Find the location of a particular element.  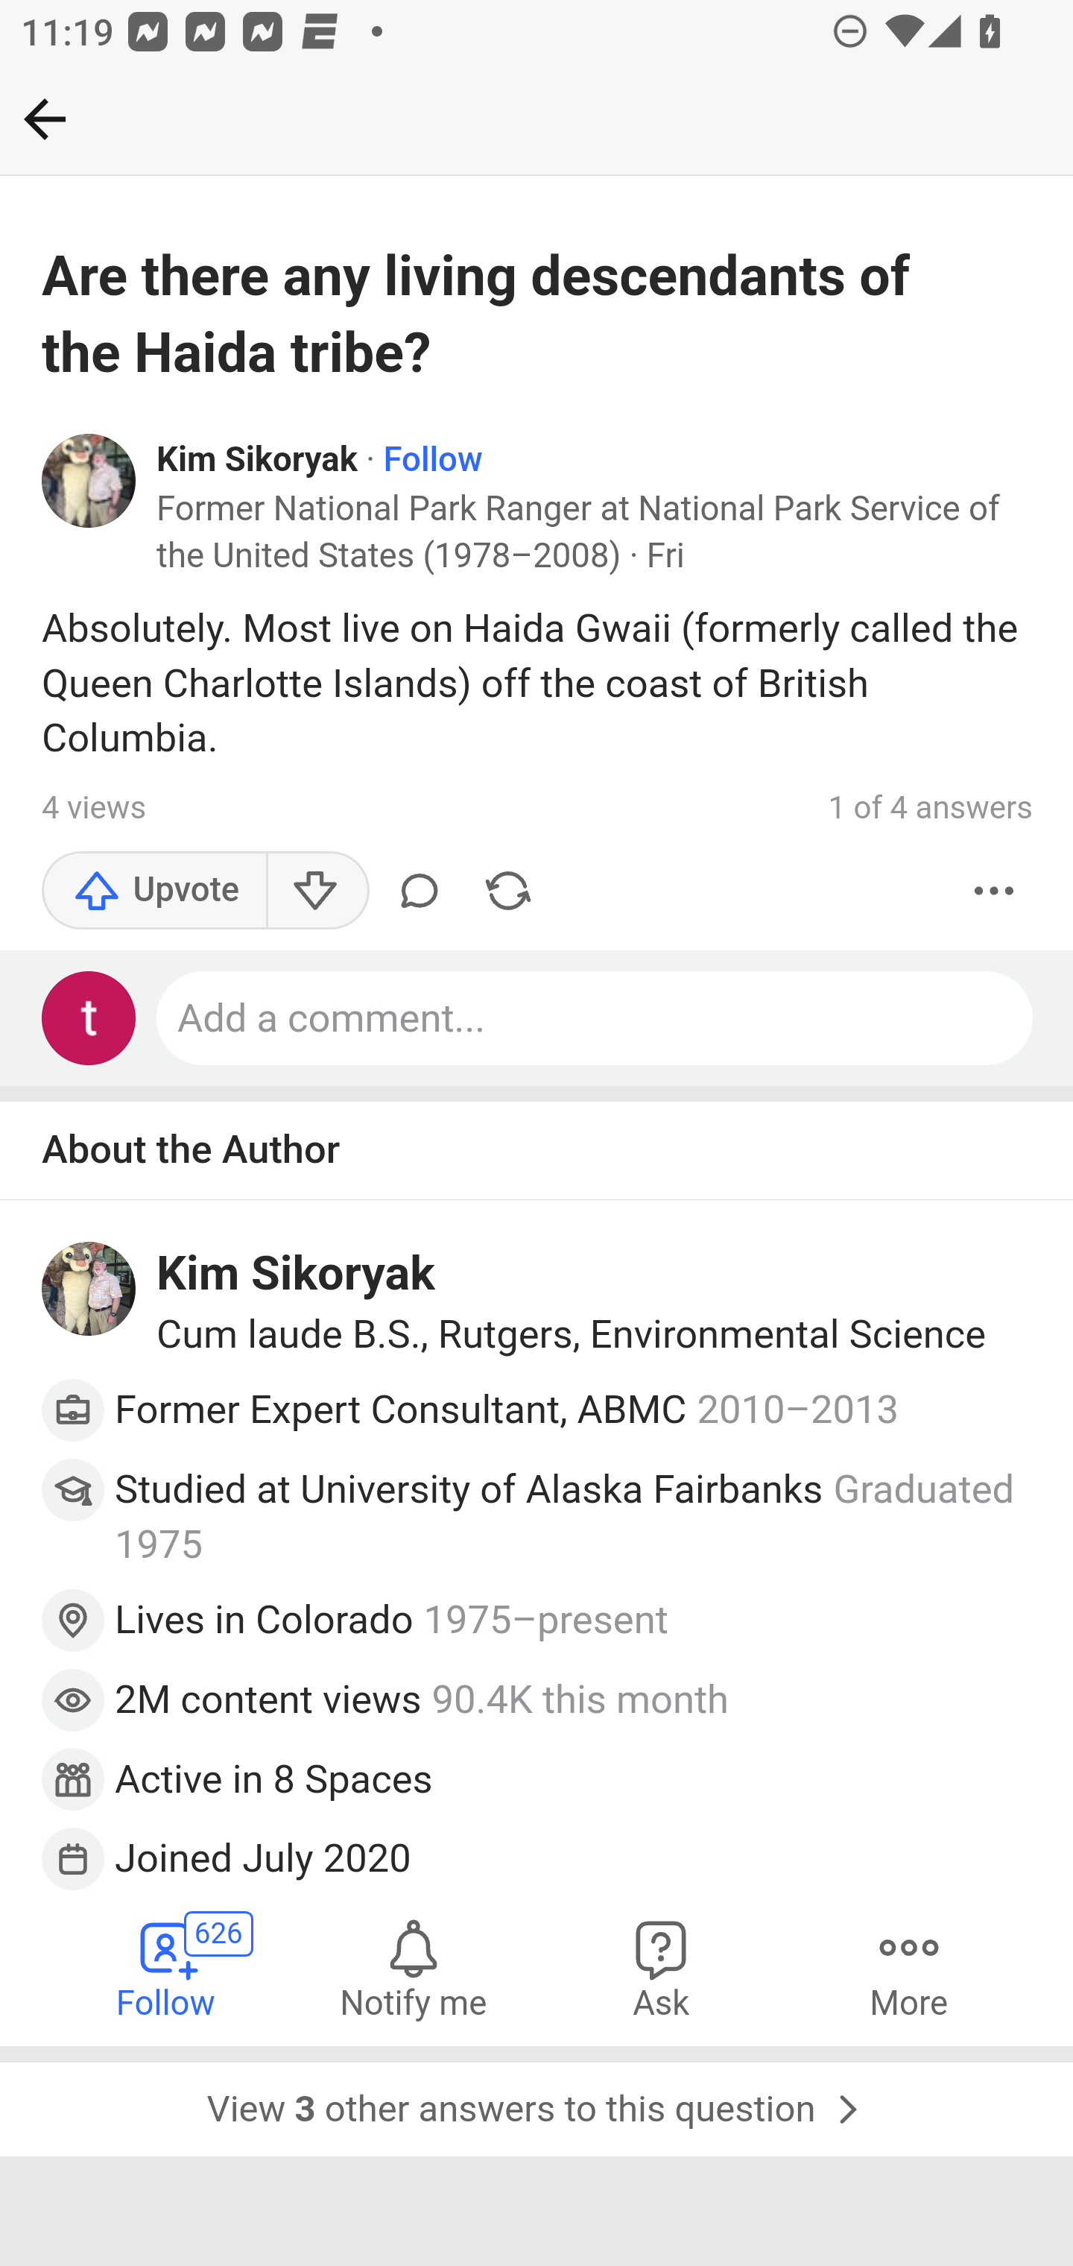

Profile photo for Test Appium is located at coordinates (89, 1018).